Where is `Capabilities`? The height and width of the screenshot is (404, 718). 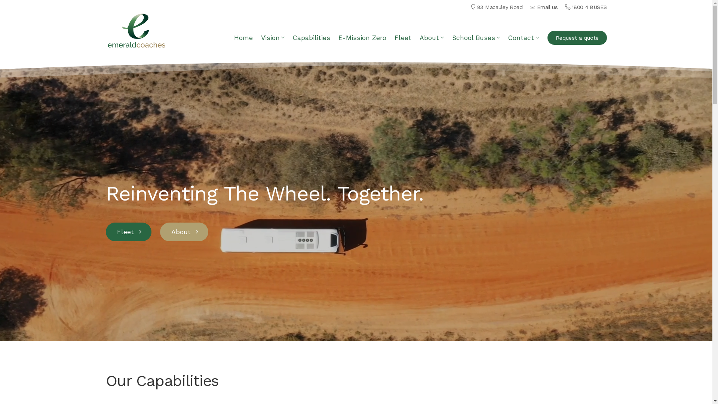
Capabilities is located at coordinates (312, 38).